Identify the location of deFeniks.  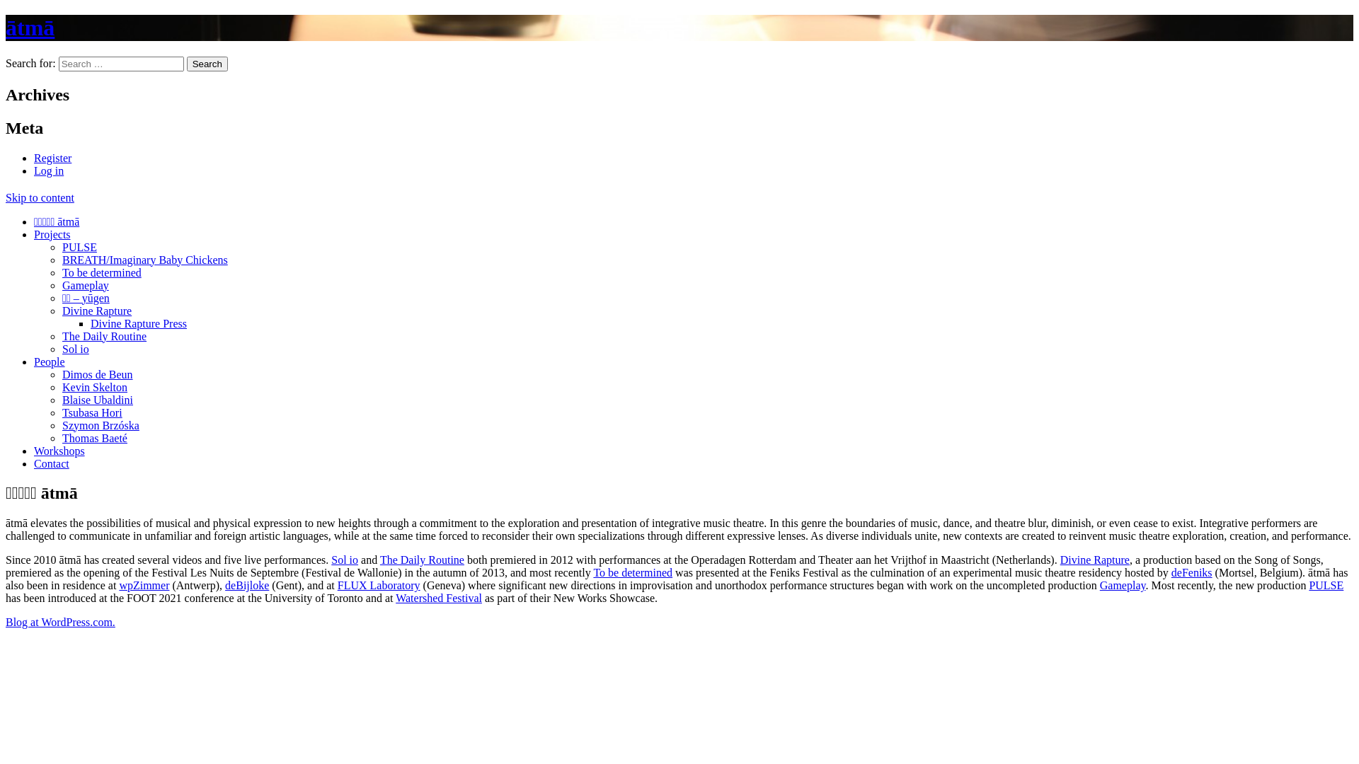
(1192, 573).